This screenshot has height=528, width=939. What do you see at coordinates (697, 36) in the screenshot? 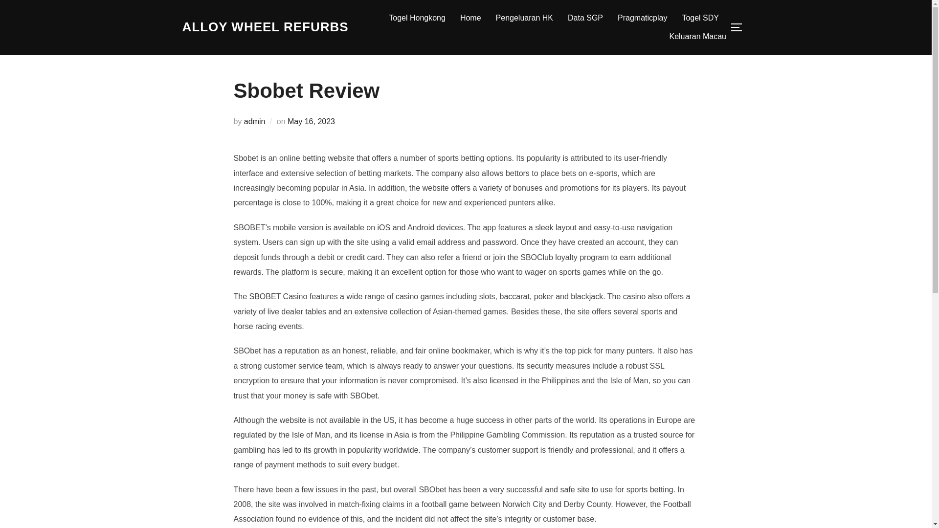
I see `Keluaran Macau` at bounding box center [697, 36].